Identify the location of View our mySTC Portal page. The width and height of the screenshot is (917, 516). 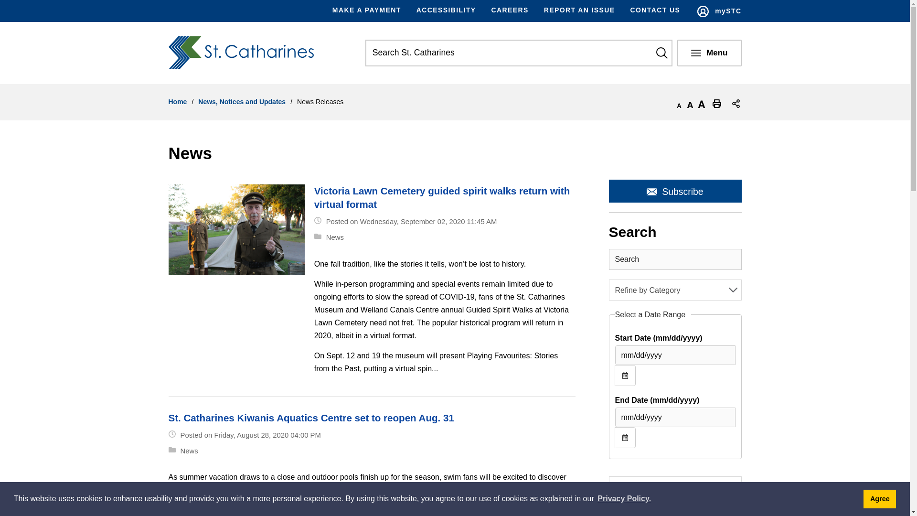
(719, 11).